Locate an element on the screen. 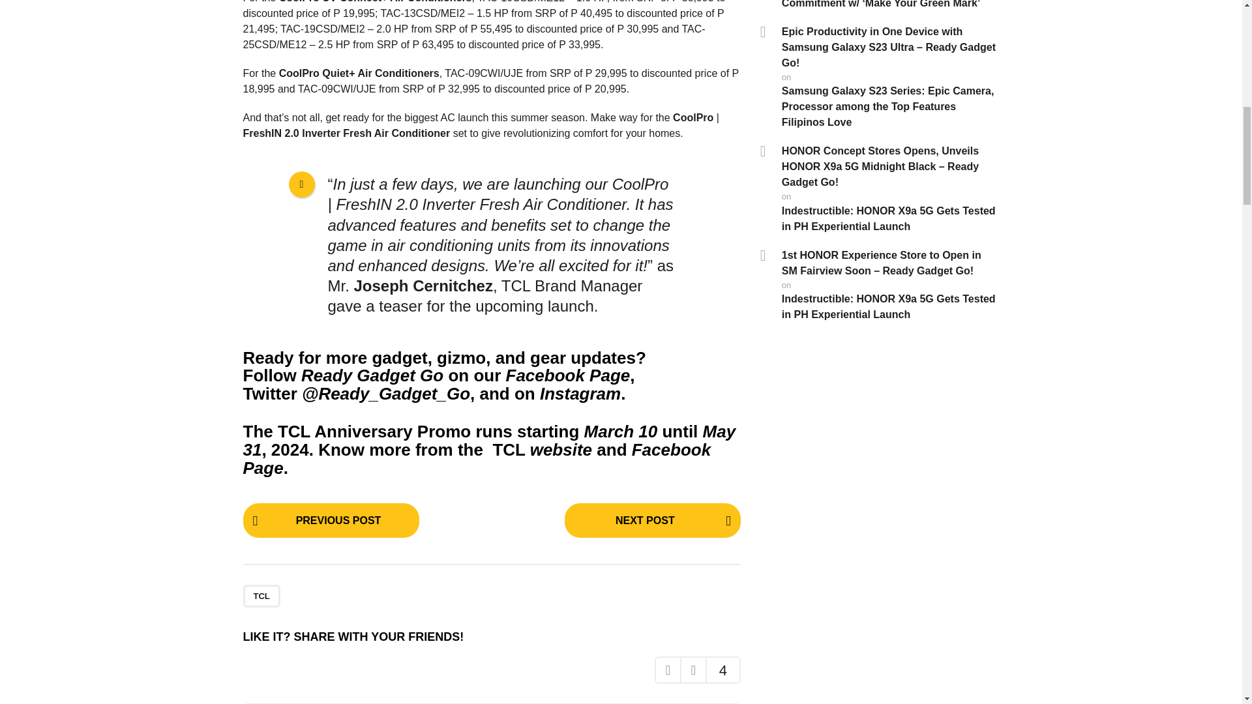 The height and width of the screenshot is (704, 1252). Facebook Page is located at coordinates (477, 459).